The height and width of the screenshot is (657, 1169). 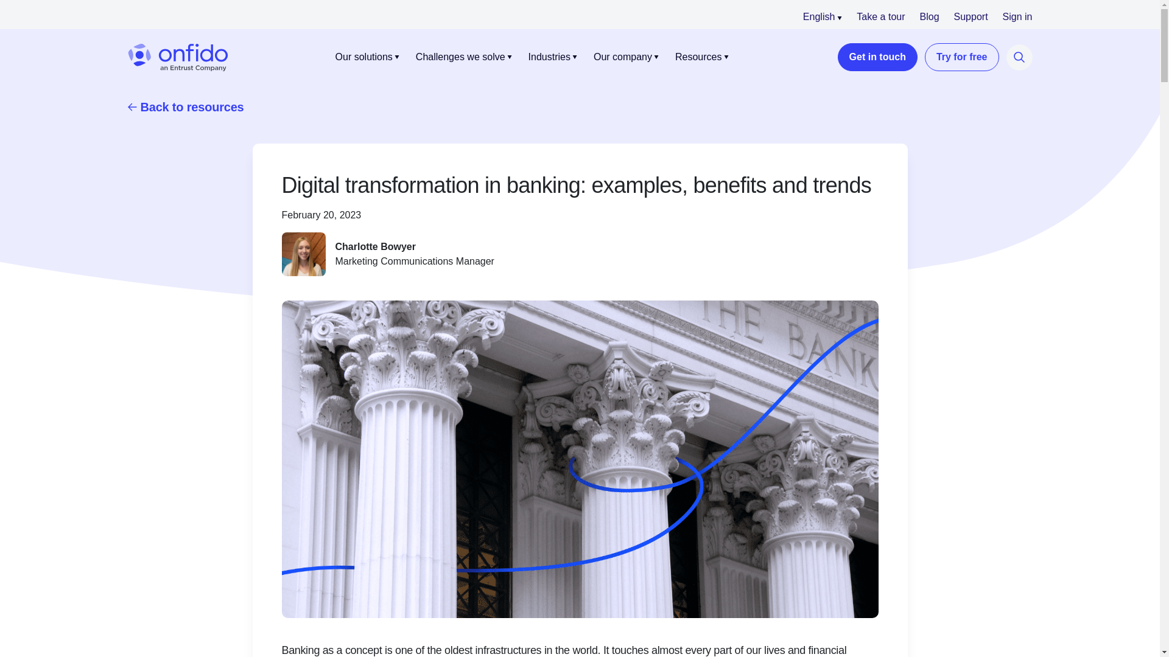 I want to click on Support, so click(x=971, y=16).